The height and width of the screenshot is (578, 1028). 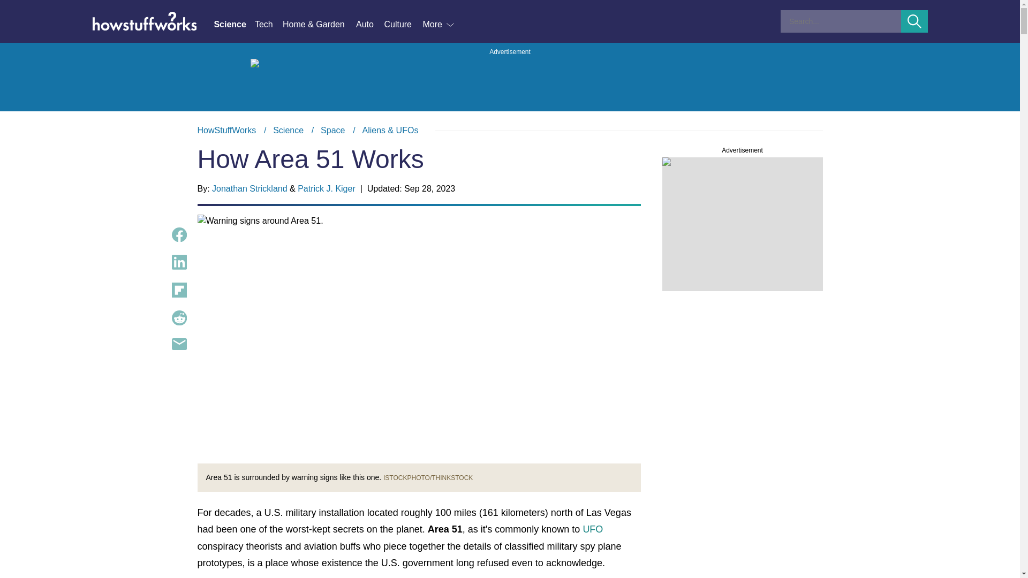 I want to click on Culture, so click(x=403, y=25).